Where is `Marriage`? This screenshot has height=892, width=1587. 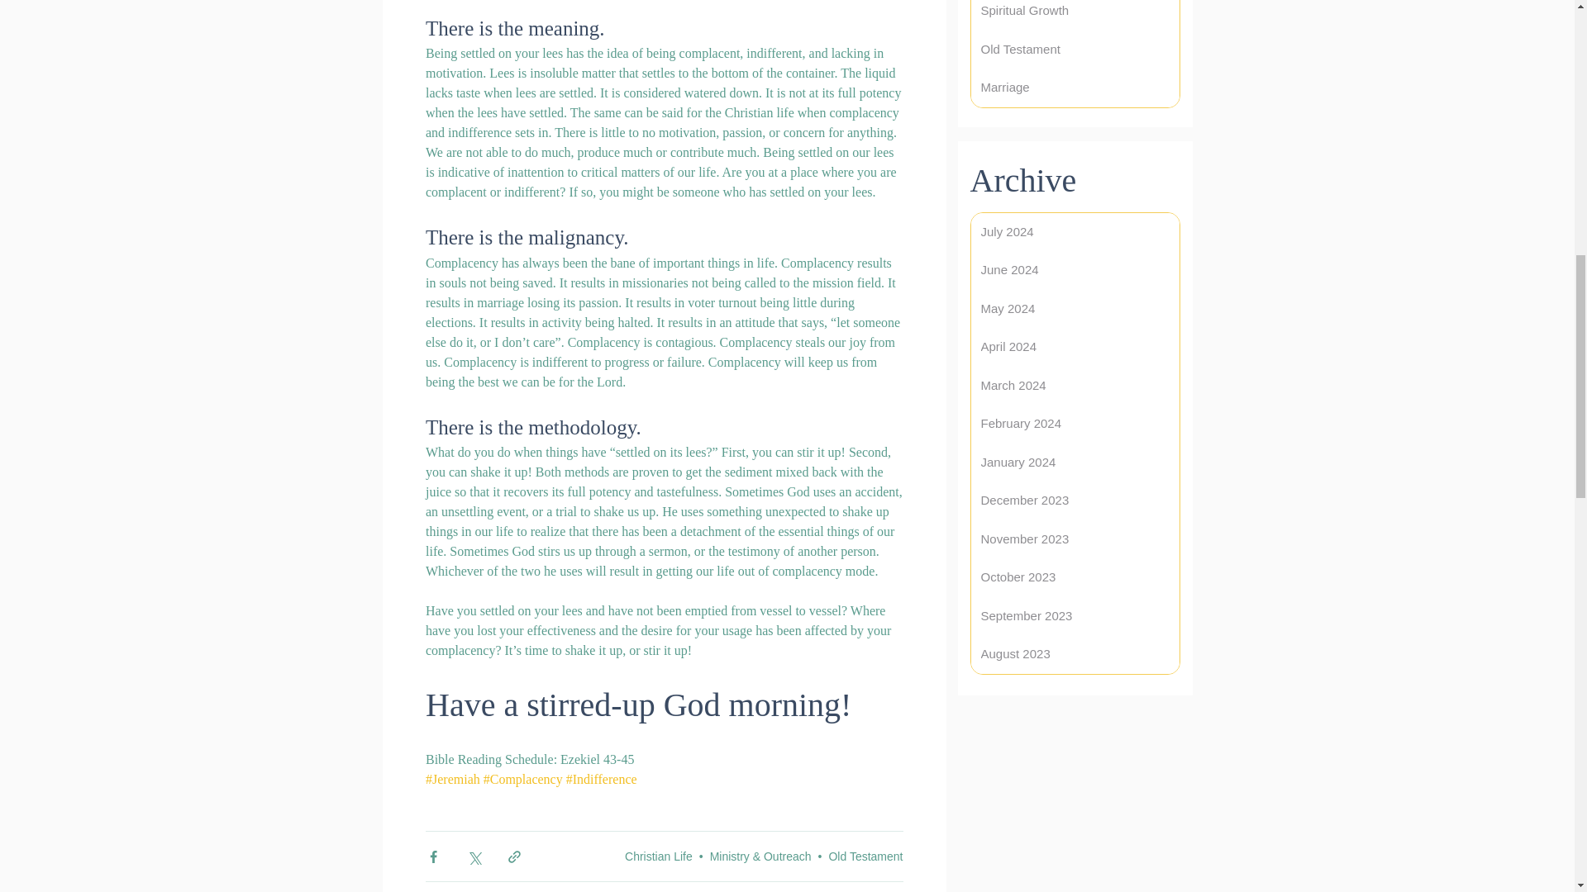
Marriage is located at coordinates (1075, 88).